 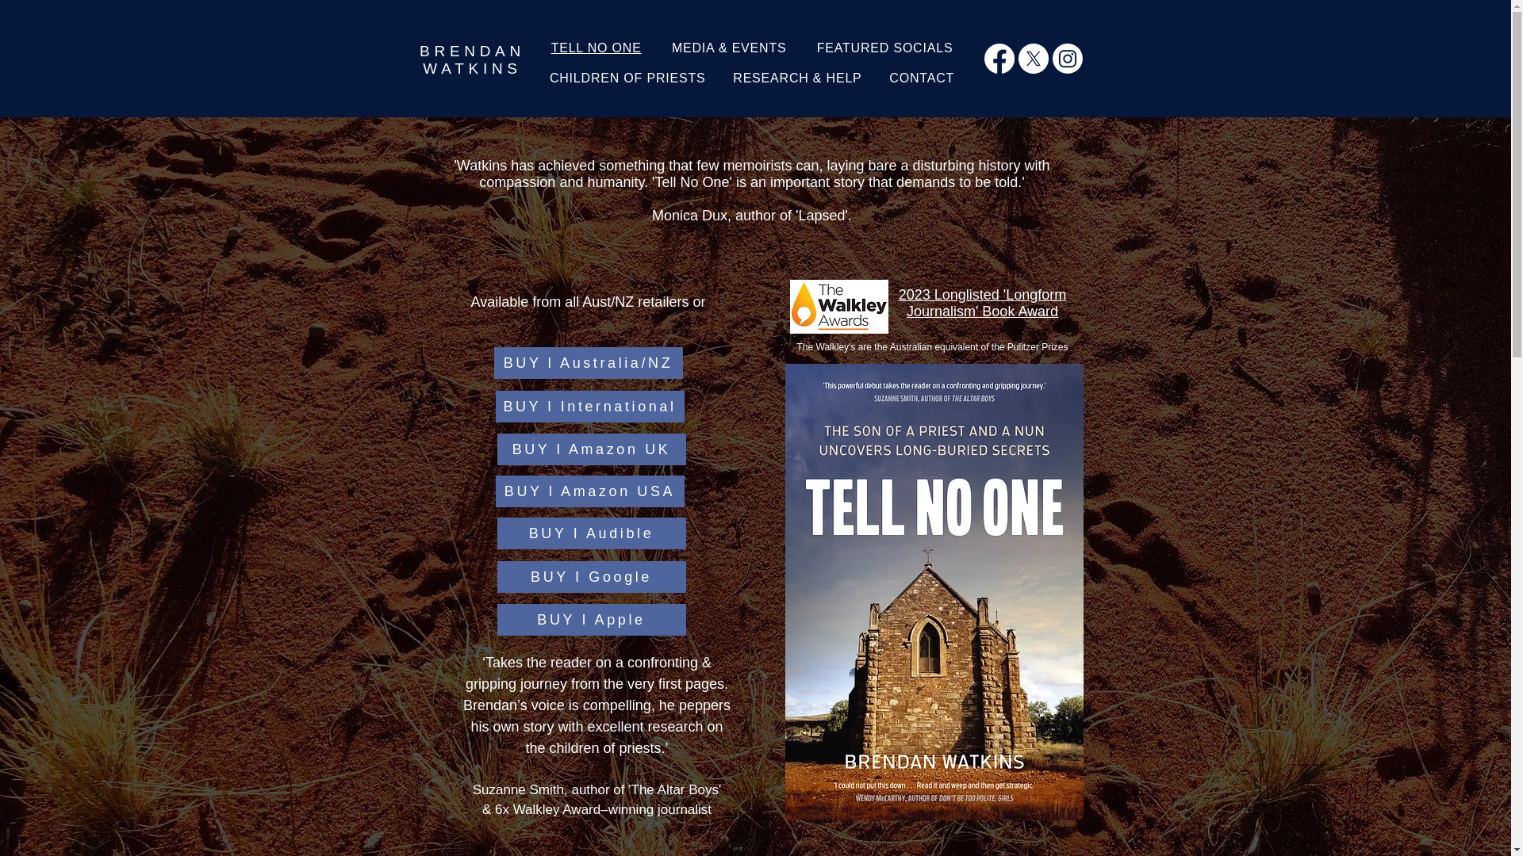 What do you see at coordinates (589, 491) in the screenshot?
I see `BUY l Amazon UK` at bounding box center [589, 491].